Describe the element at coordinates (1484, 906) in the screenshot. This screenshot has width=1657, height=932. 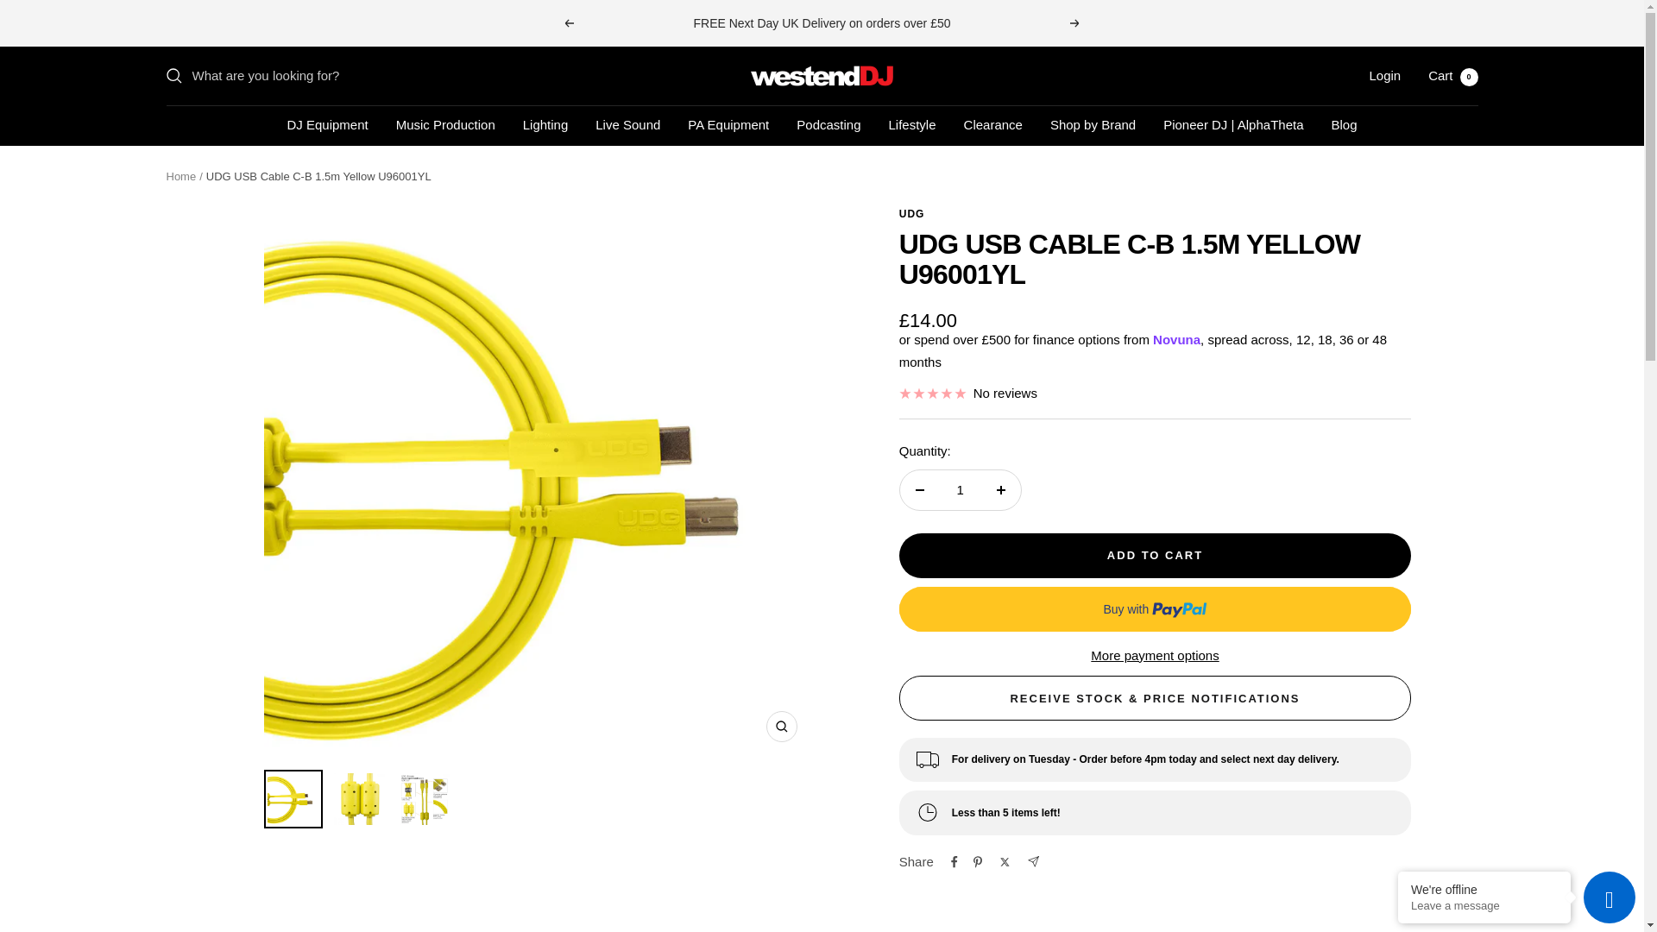
I see `Leave a message` at that location.